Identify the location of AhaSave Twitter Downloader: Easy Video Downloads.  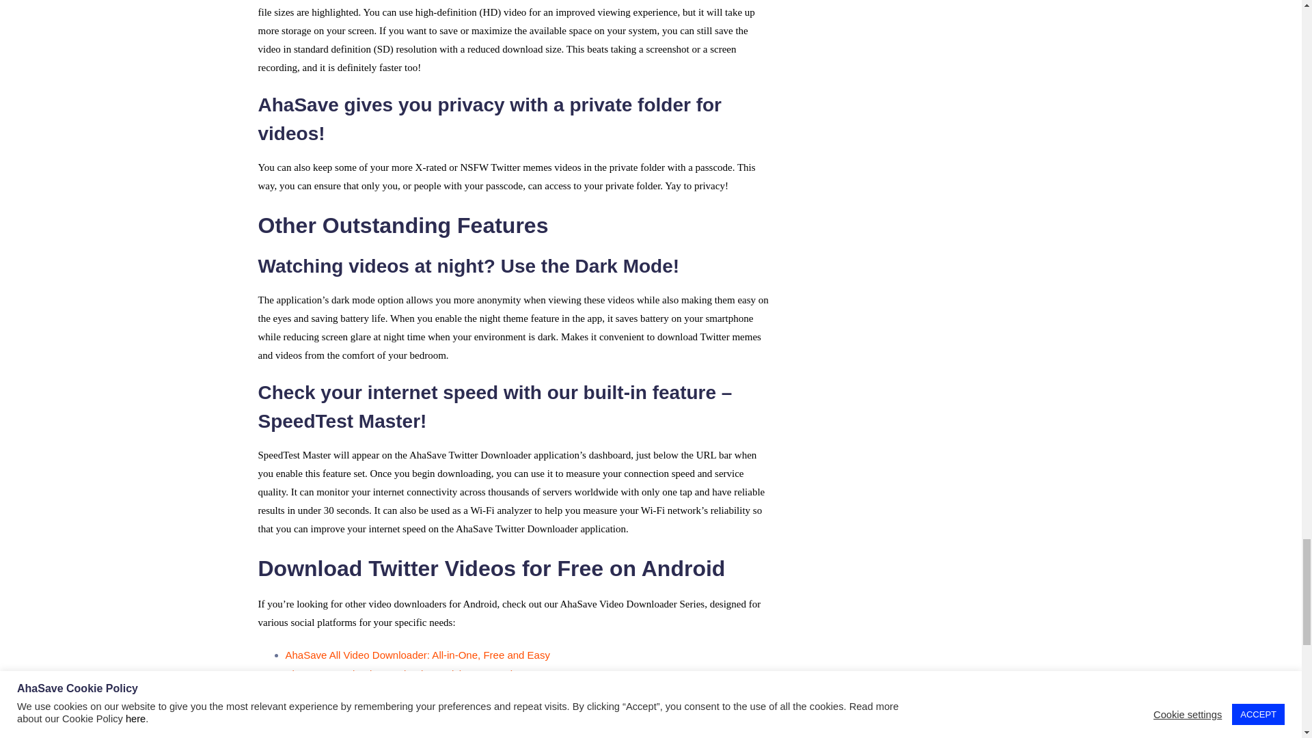
(407, 712).